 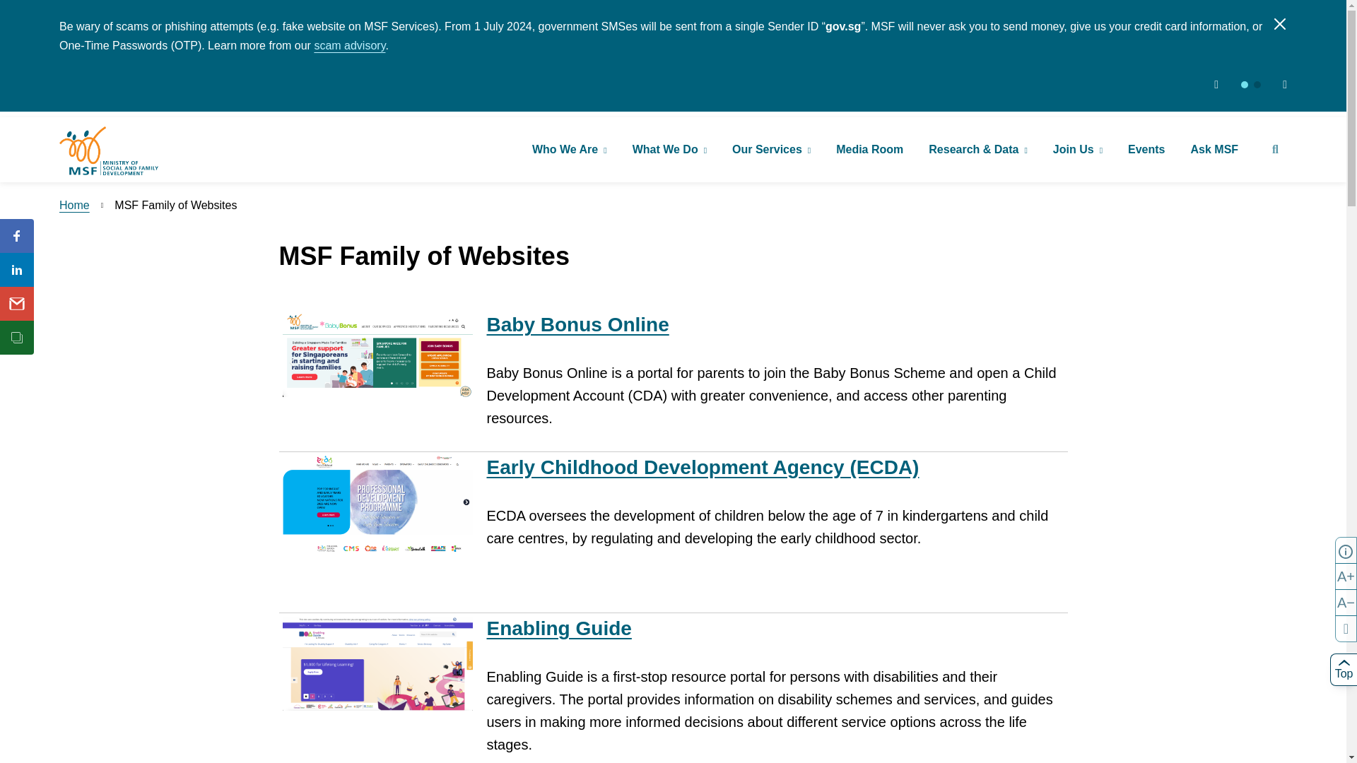 What do you see at coordinates (702, 467) in the screenshot?
I see `ECDA website` at bounding box center [702, 467].